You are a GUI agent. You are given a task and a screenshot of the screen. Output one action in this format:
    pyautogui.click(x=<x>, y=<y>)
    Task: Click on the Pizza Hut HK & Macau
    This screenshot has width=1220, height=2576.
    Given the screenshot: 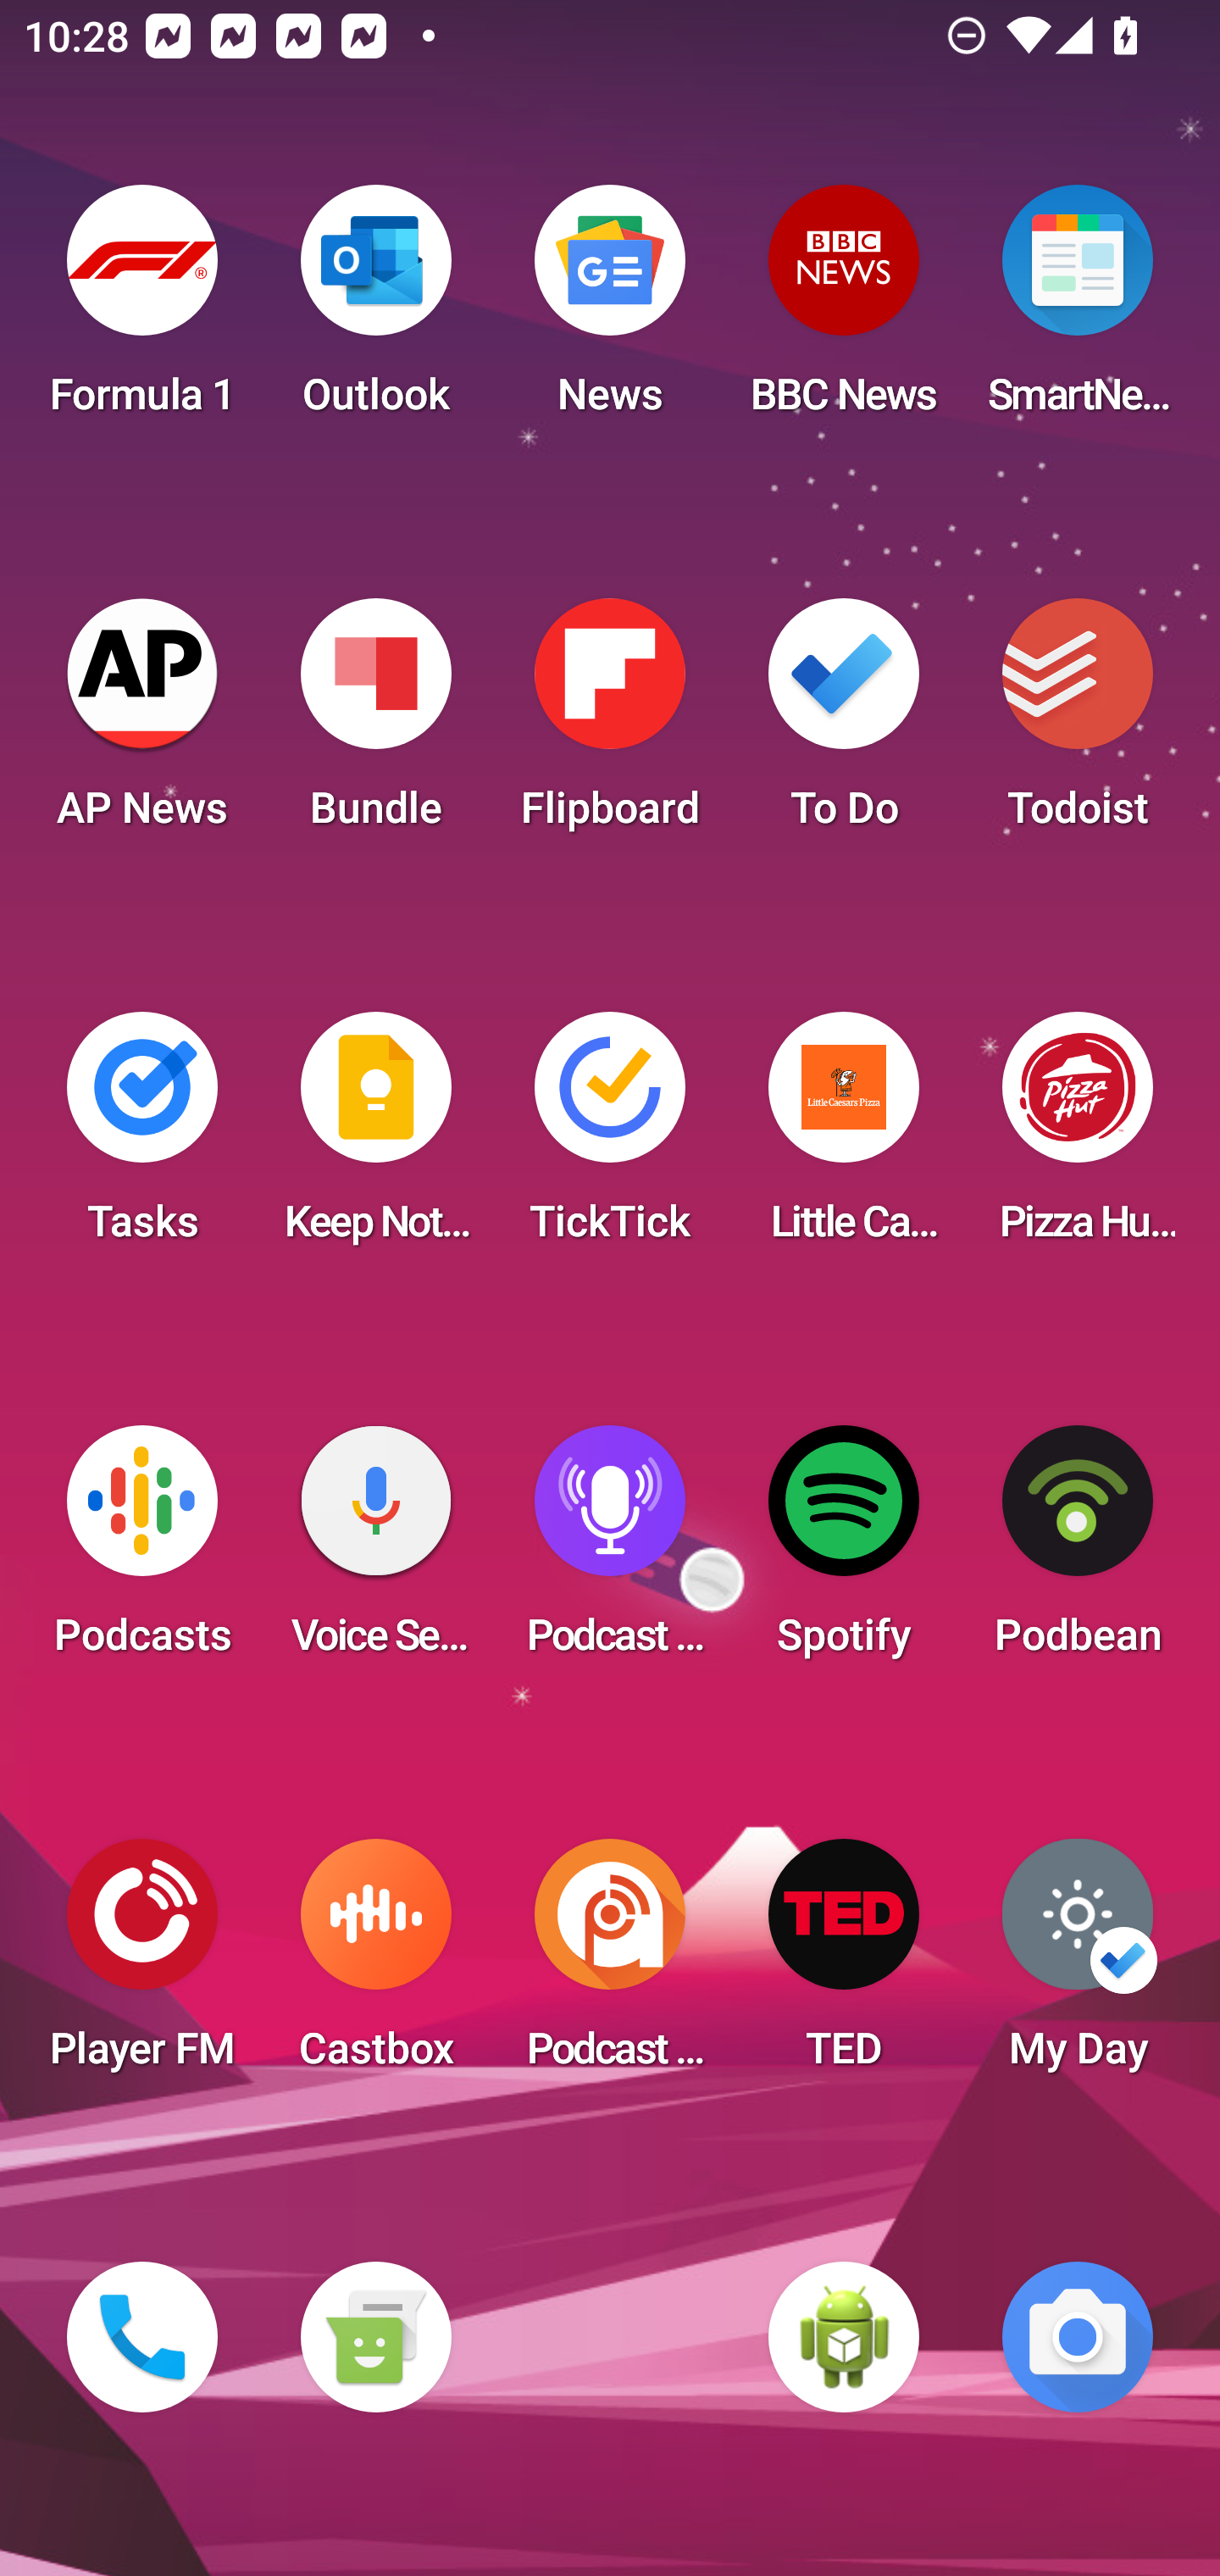 What is the action you would take?
    pyautogui.click(x=1078, y=1137)
    